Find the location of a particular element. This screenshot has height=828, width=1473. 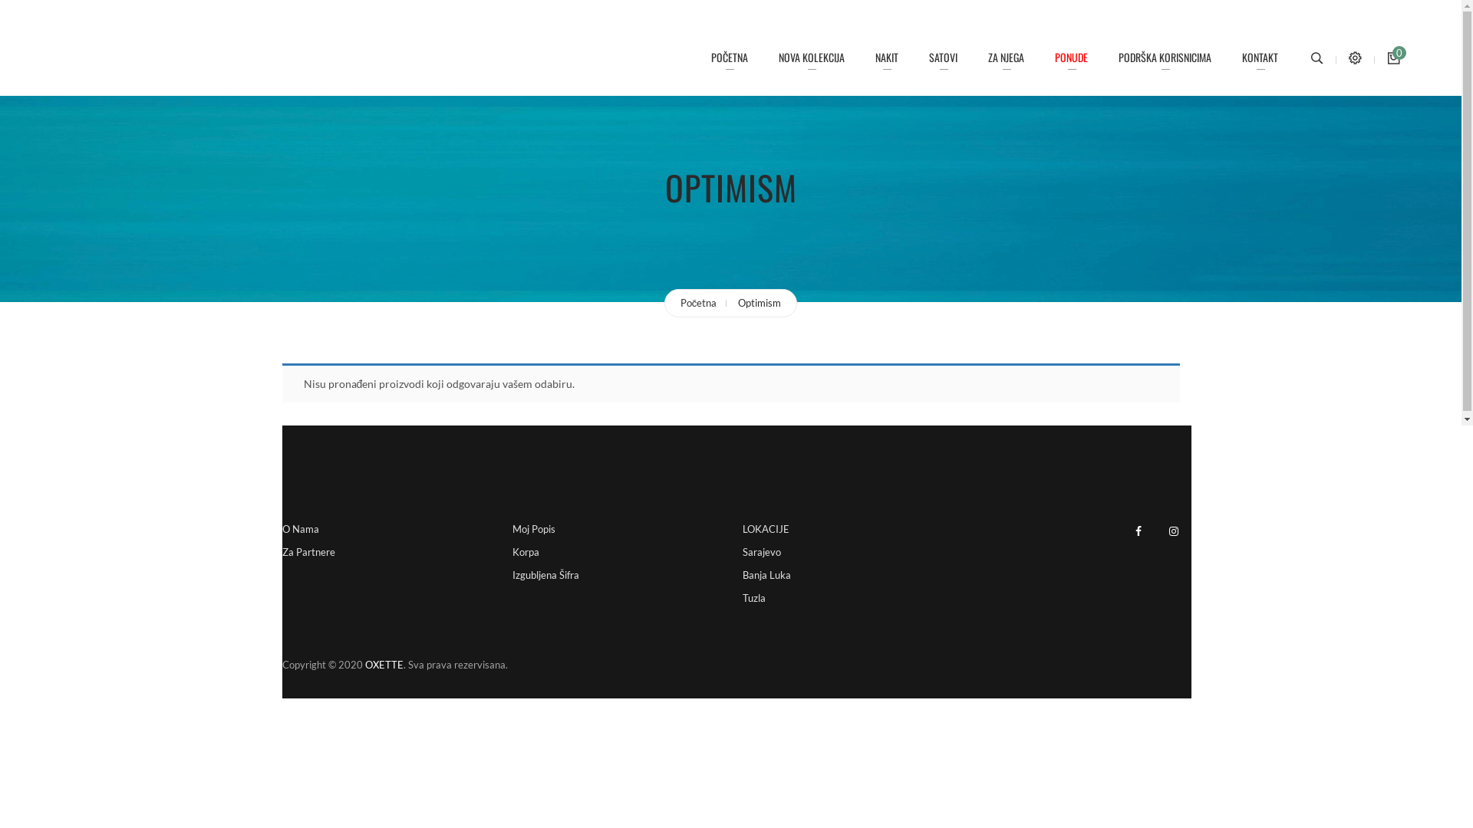

NAKIT is located at coordinates (887, 58).